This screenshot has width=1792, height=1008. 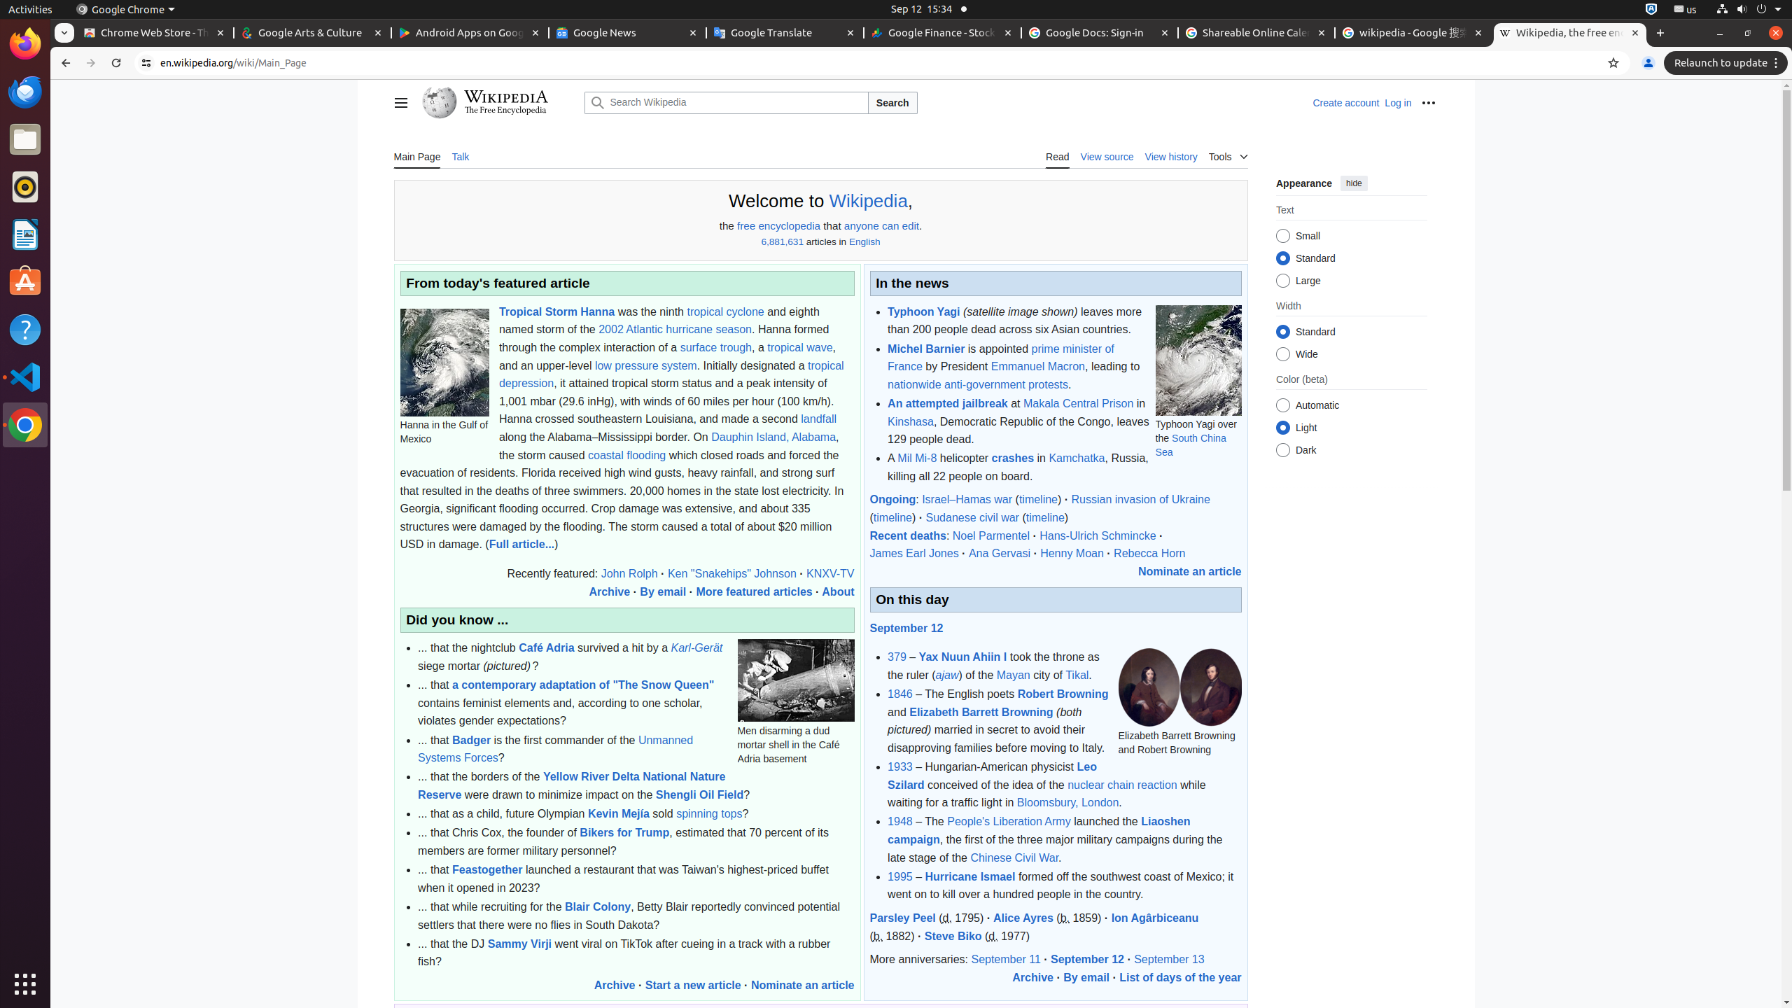 What do you see at coordinates (624, 833) in the screenshot?
I see `Bikers for Trump` at bounding box center [624, 833].